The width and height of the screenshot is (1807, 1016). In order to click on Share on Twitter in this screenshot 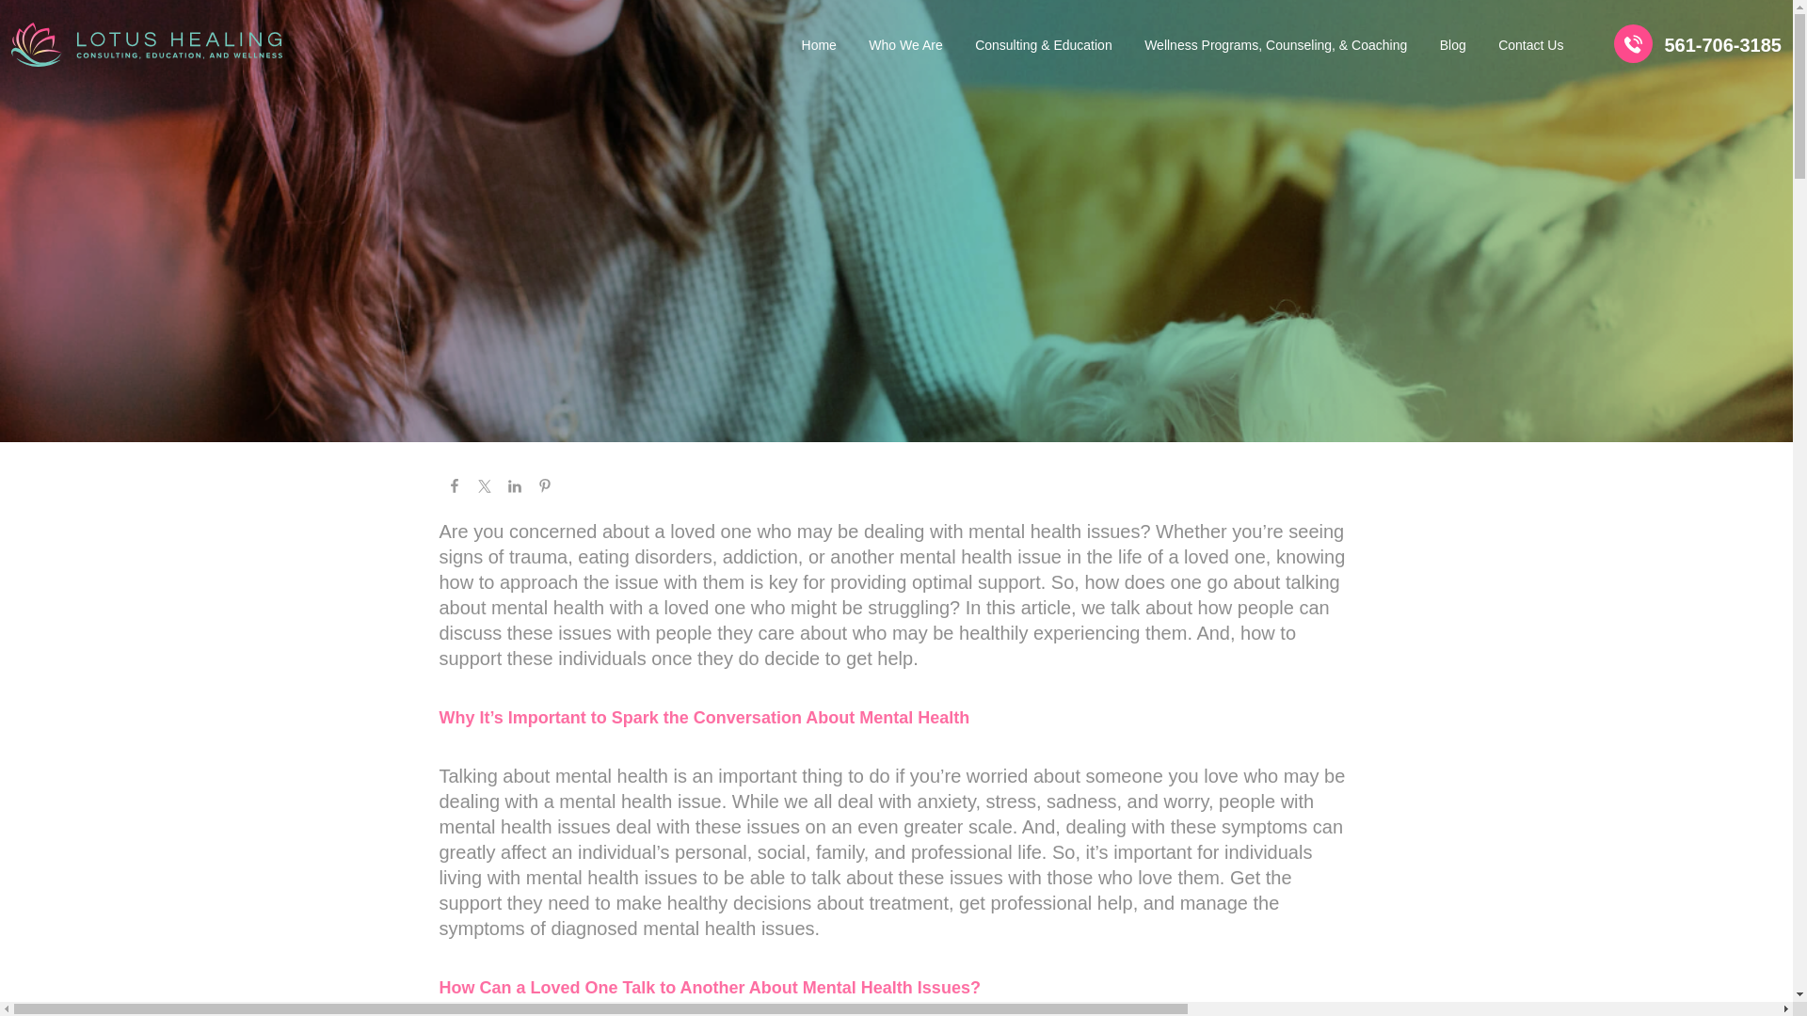, I will do `click(483, 485)`.